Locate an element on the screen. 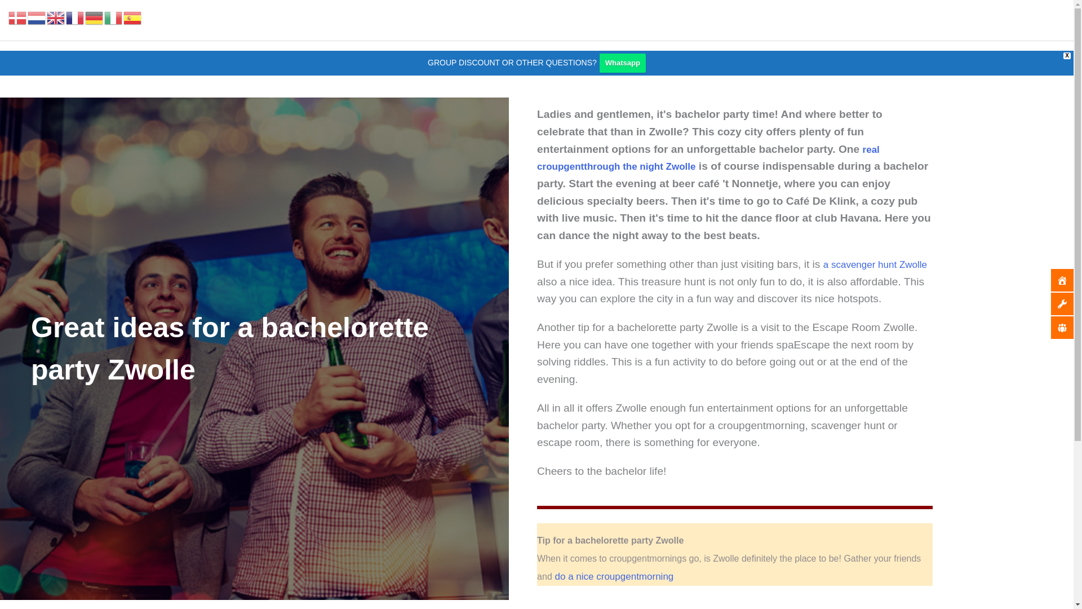 The height and width of the screenshot is (609, 1082). real croupgentthrough the night Zwolle is located at coordinates (708, 158).